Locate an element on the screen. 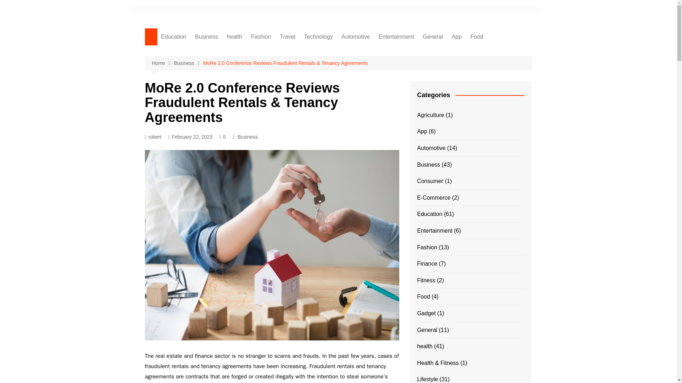 The height and width of the screenshot is (383, 682). health is located at coordinates (234, 37).